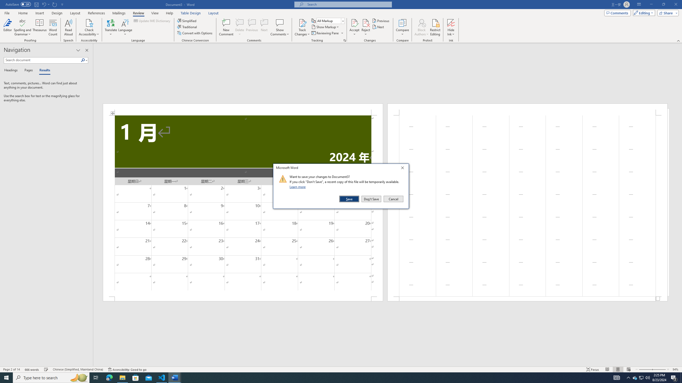 This screenshot has width=682, height=383. Describe the element at coordinates (169, 13) in the screenshot. I see `Help` at that location.